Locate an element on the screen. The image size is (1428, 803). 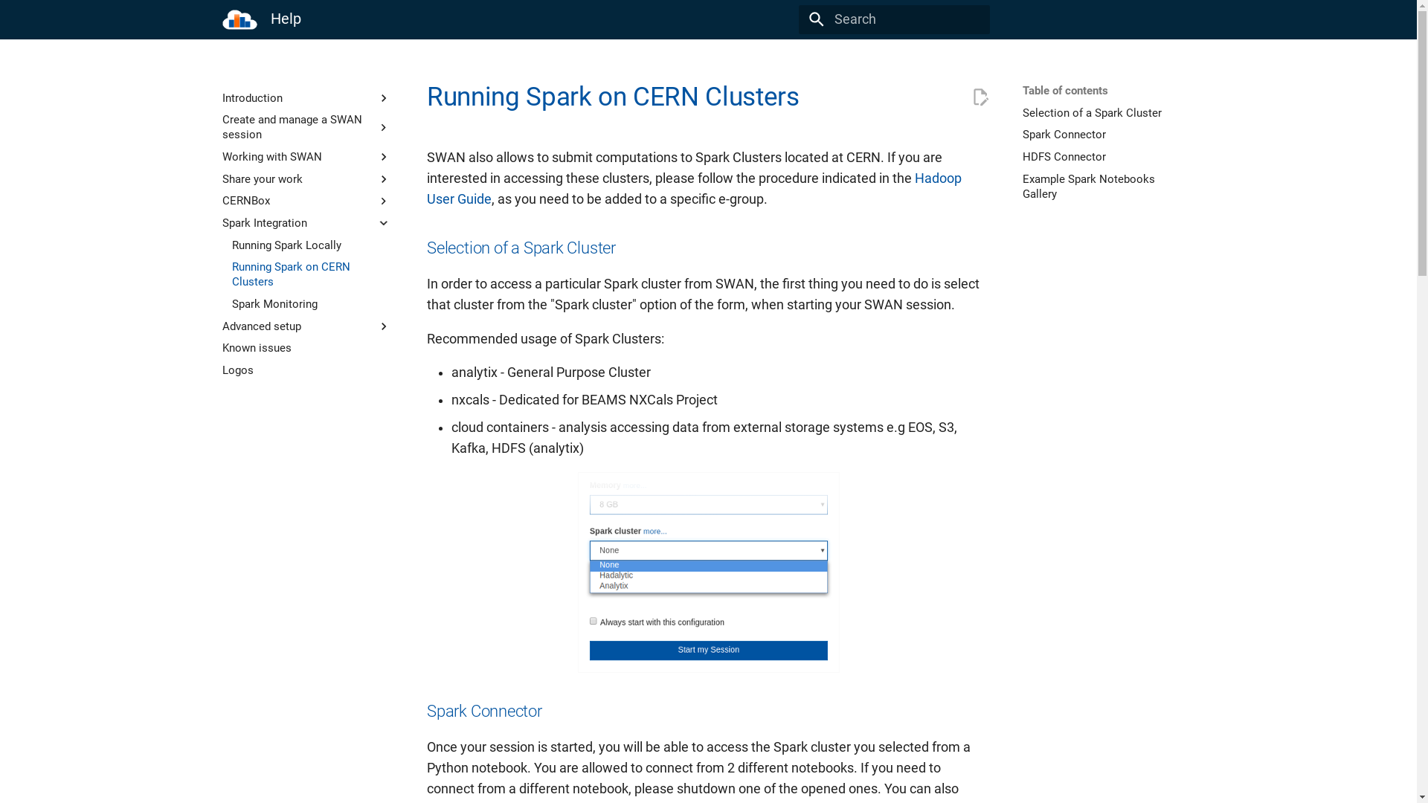
Help is located at coordinates (239, 19).